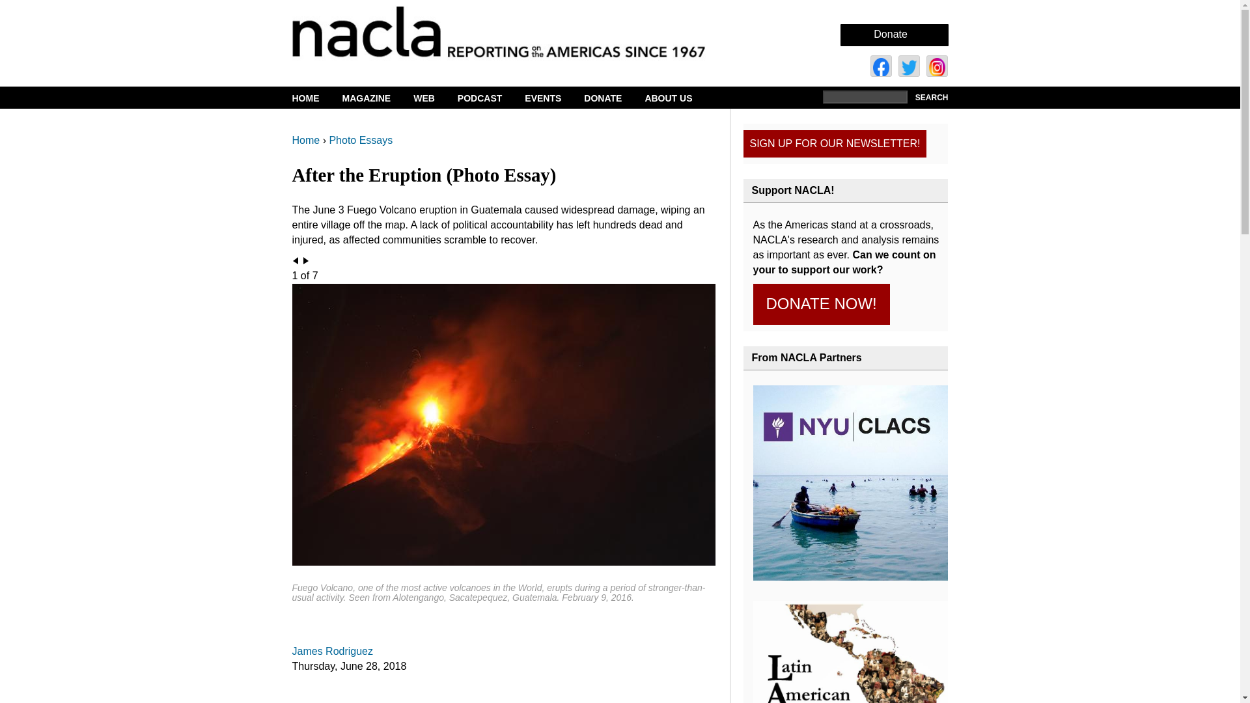 This screenshot has height=703, width=1250. Describe the element at coordinates (521, 31) in the screenshot. I see `Home` at that location.